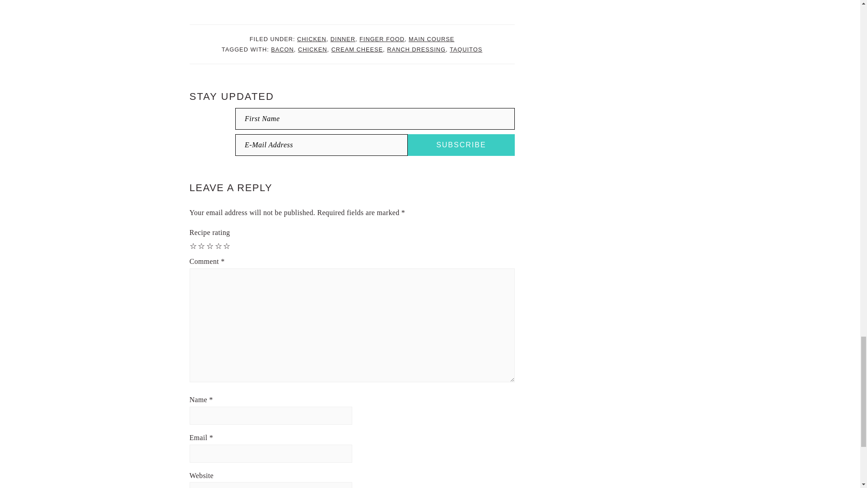  I want to click on MAIN COURSE, so click(431, 39).